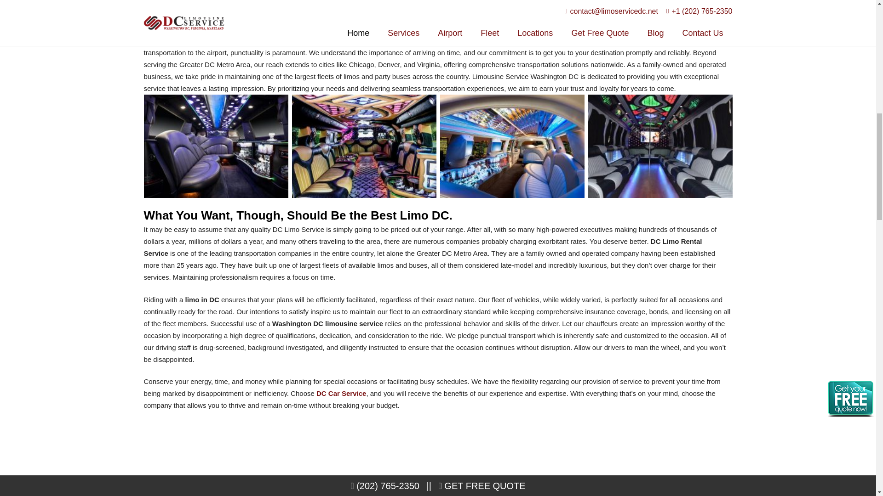  What do you see at coordinates (363, 146) in the screenshot?
I see `Washington DC Limousine Services` at bounding box center [363, 146].